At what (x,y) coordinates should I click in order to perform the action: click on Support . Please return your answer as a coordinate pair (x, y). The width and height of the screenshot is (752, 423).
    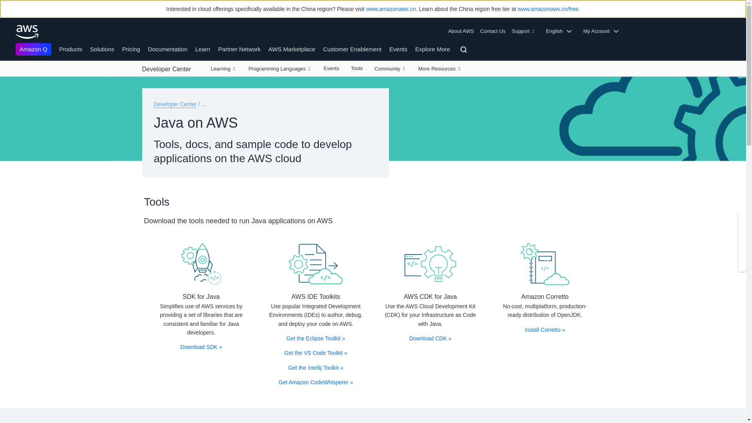
    Looking at the image, I should click on (525, 31).